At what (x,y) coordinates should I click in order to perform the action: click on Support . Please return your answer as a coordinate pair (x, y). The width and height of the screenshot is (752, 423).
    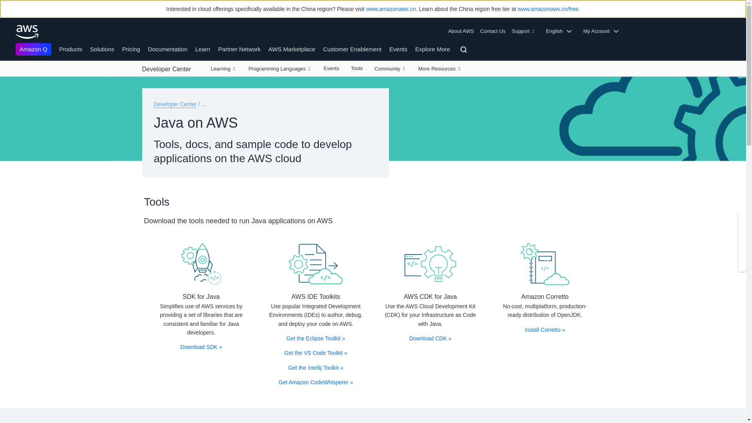
    Looking at the image, I should click on (525, 31).